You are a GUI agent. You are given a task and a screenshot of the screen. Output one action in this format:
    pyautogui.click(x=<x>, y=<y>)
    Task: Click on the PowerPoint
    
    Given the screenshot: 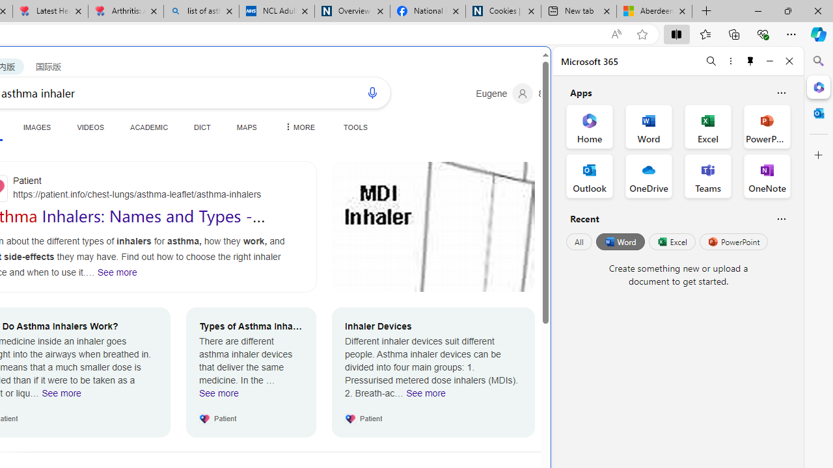 What is the action you would take?
    pyautogui.click(x=733, y=242)
    